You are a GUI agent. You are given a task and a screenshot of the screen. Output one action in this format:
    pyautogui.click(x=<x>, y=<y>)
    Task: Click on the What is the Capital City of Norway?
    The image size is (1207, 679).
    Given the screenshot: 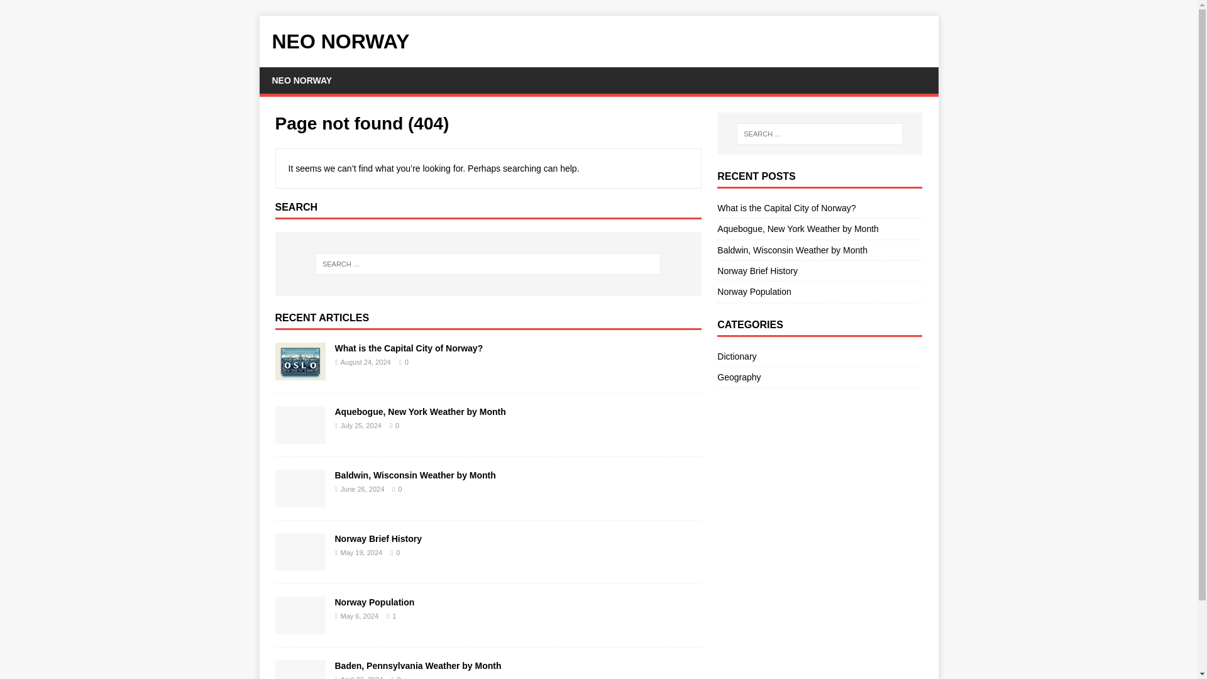 What is the action you would take?
    pyautogui.click(x=786, y=207)
    